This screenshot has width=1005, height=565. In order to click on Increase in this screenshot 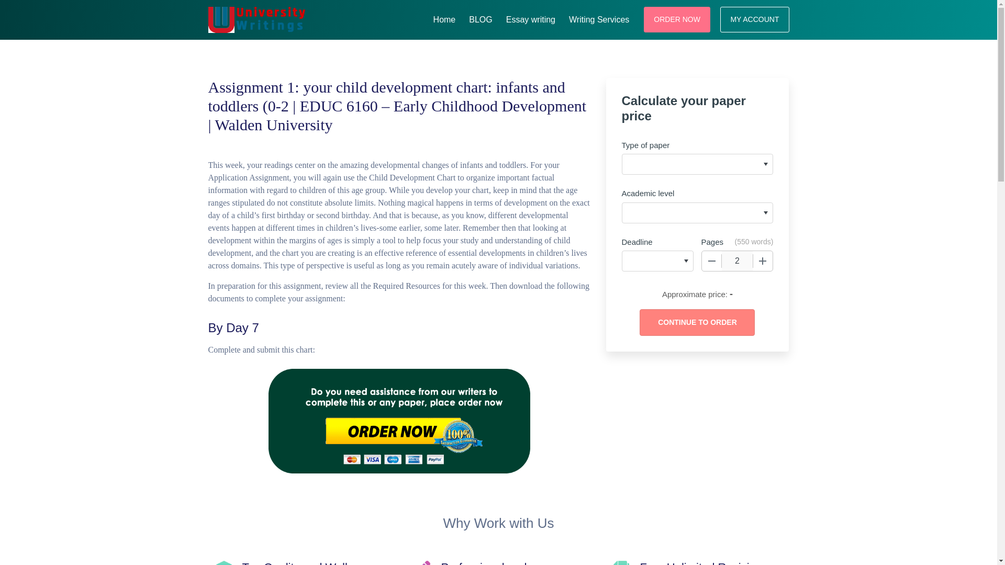, I will do `click(763, 261)`.